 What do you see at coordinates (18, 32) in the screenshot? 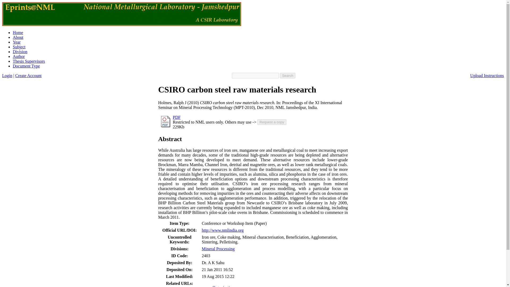
I see `Home` at bounding box center [18, 32].